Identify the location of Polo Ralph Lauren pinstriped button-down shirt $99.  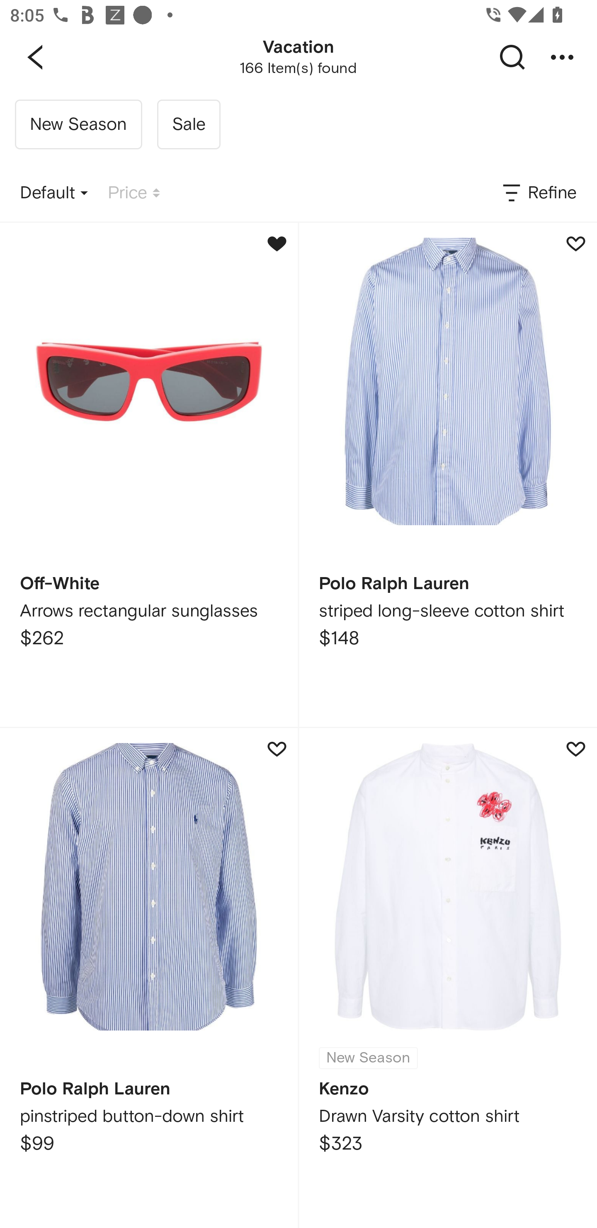
(149, 978).